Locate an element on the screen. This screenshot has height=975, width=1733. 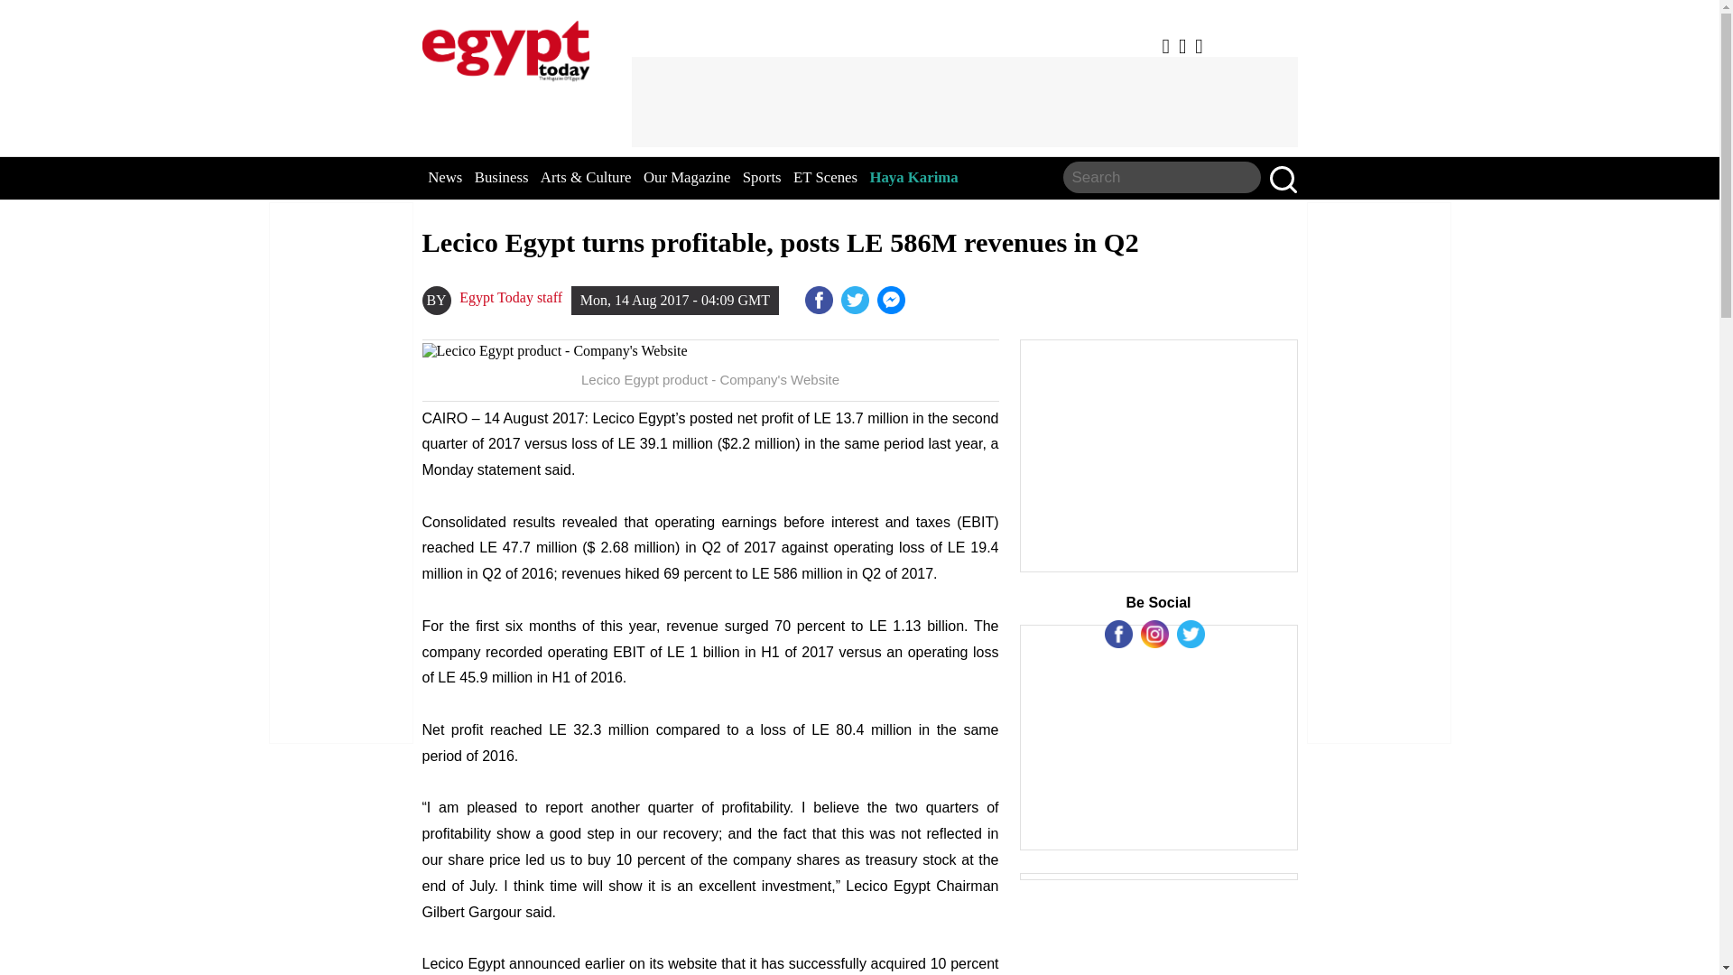
Egypt Today staff is located at coordinates (510, 298).